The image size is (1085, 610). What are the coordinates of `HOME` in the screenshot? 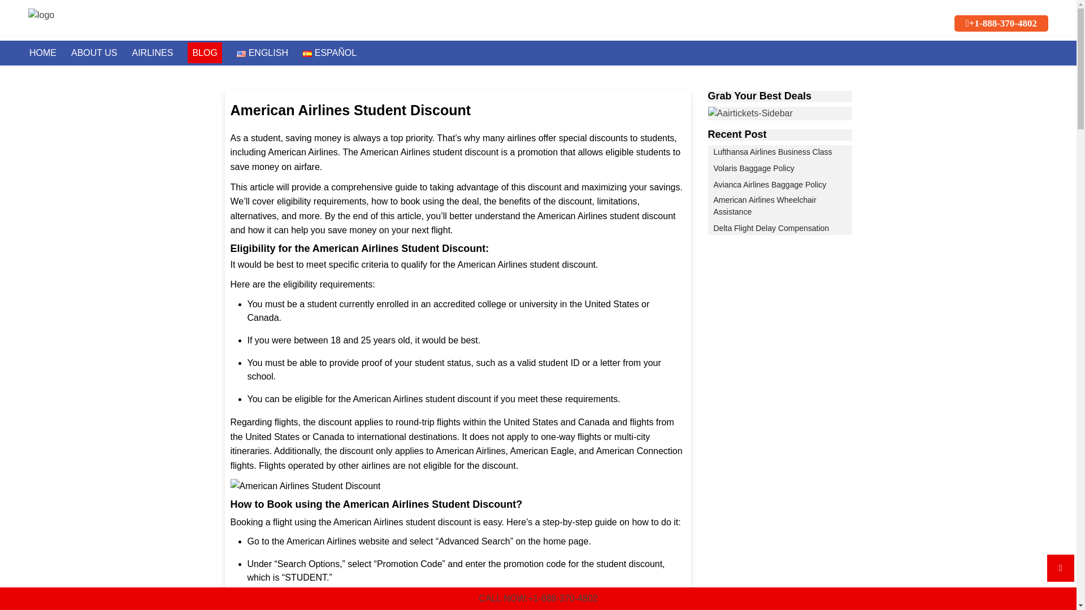 It's located at (42, 53).